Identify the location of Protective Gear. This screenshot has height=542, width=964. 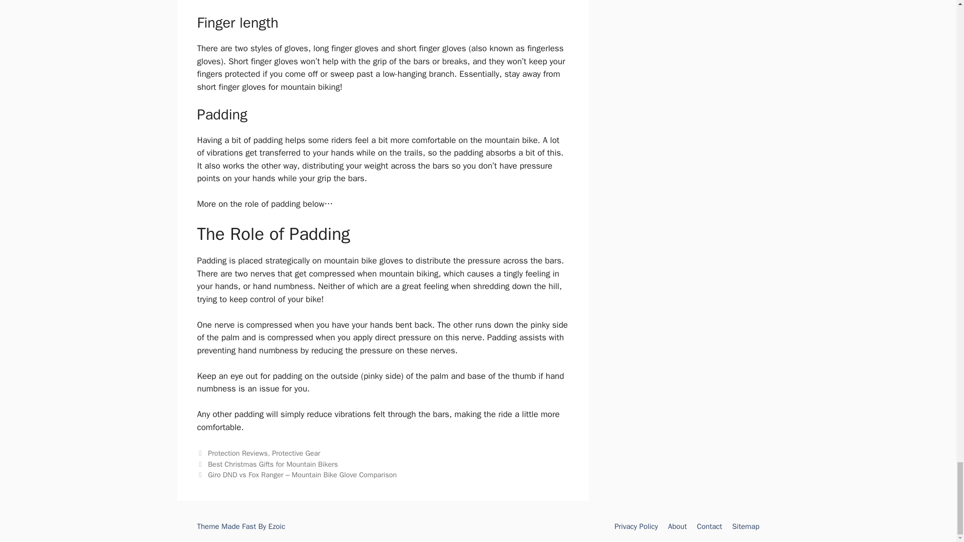
(296, 453).